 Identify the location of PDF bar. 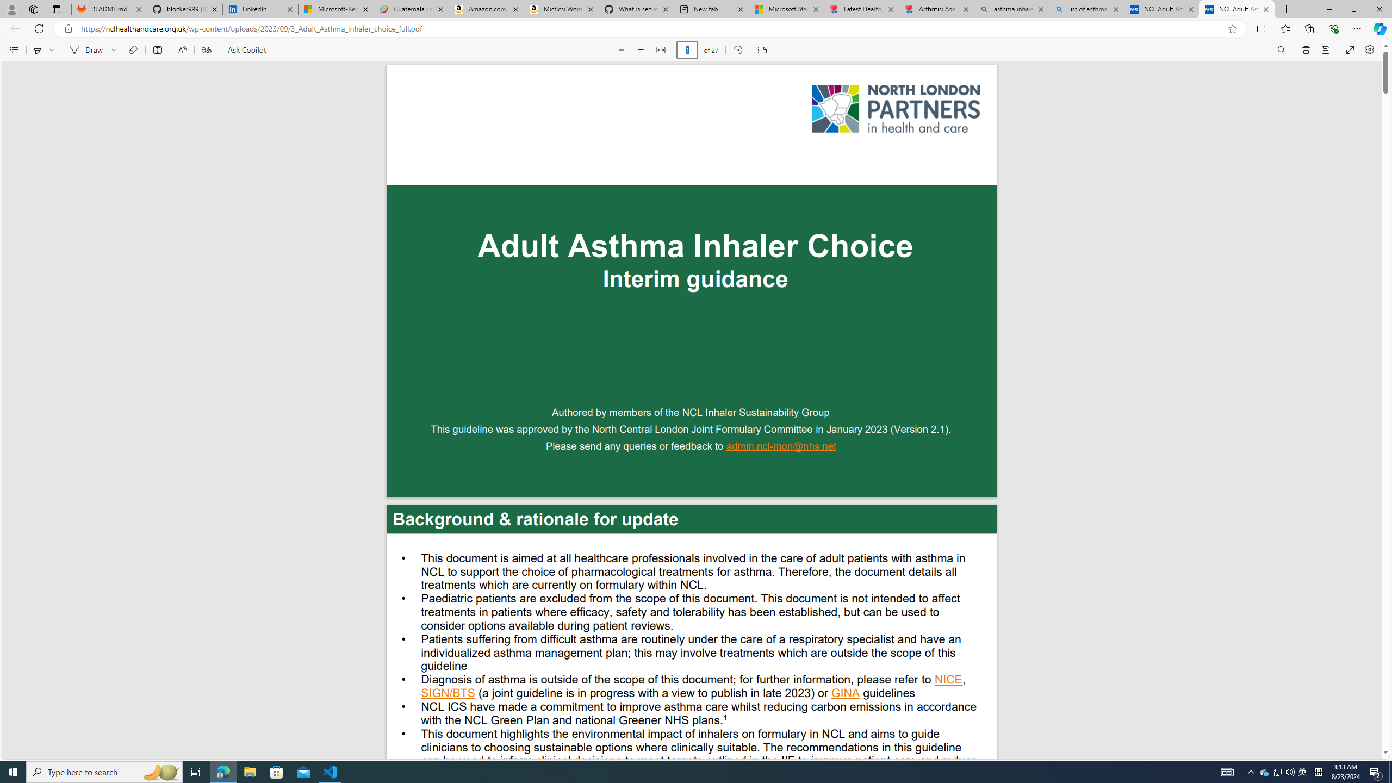
(693, 50).